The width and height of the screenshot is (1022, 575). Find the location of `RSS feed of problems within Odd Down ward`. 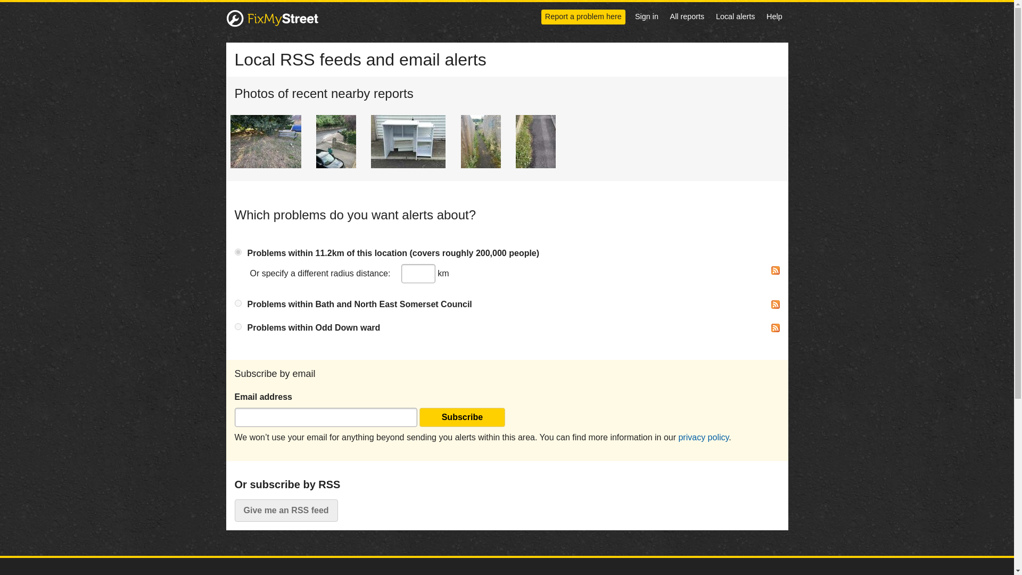

RSS feed of problems within Odd Down ward is located at coordinates (774, 328).